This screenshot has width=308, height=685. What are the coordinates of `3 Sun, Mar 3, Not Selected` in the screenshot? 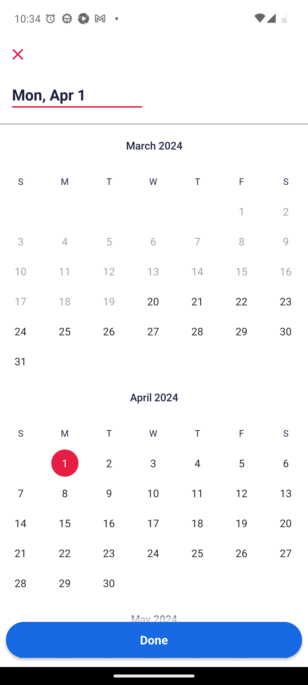 It's located at (21, 241).